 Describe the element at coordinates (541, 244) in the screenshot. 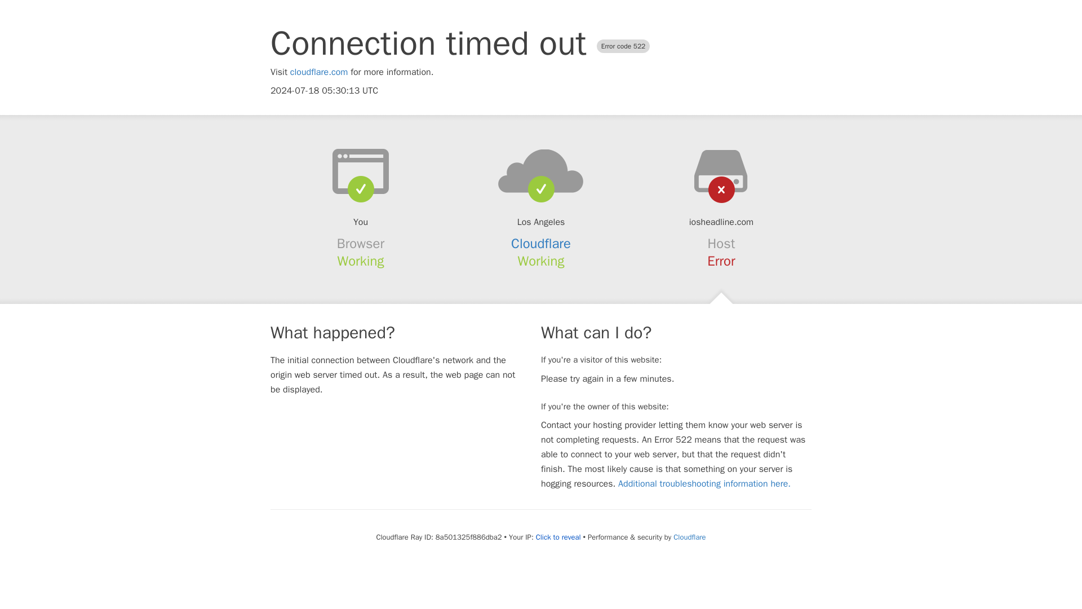

I see `Cloudflare` at that location.